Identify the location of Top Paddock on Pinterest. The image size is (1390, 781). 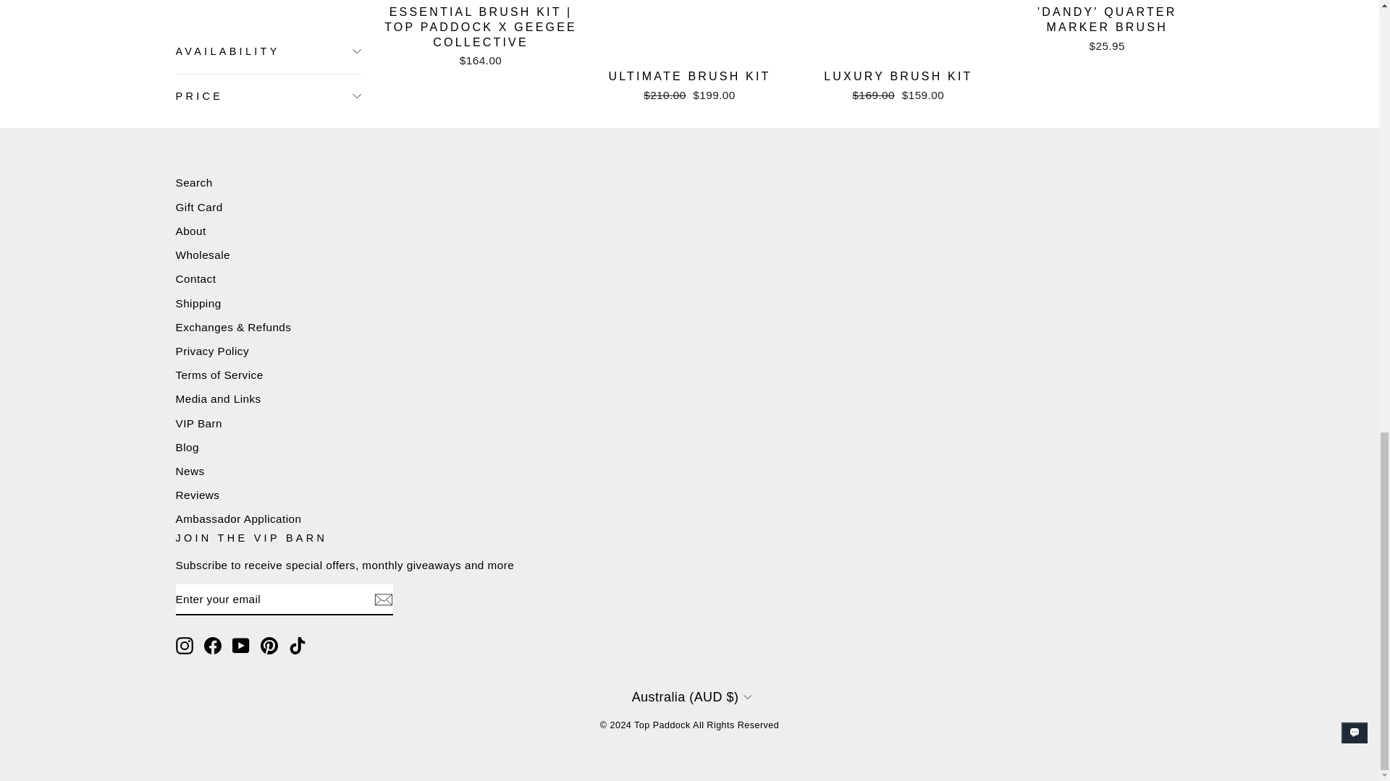
(269, 646).